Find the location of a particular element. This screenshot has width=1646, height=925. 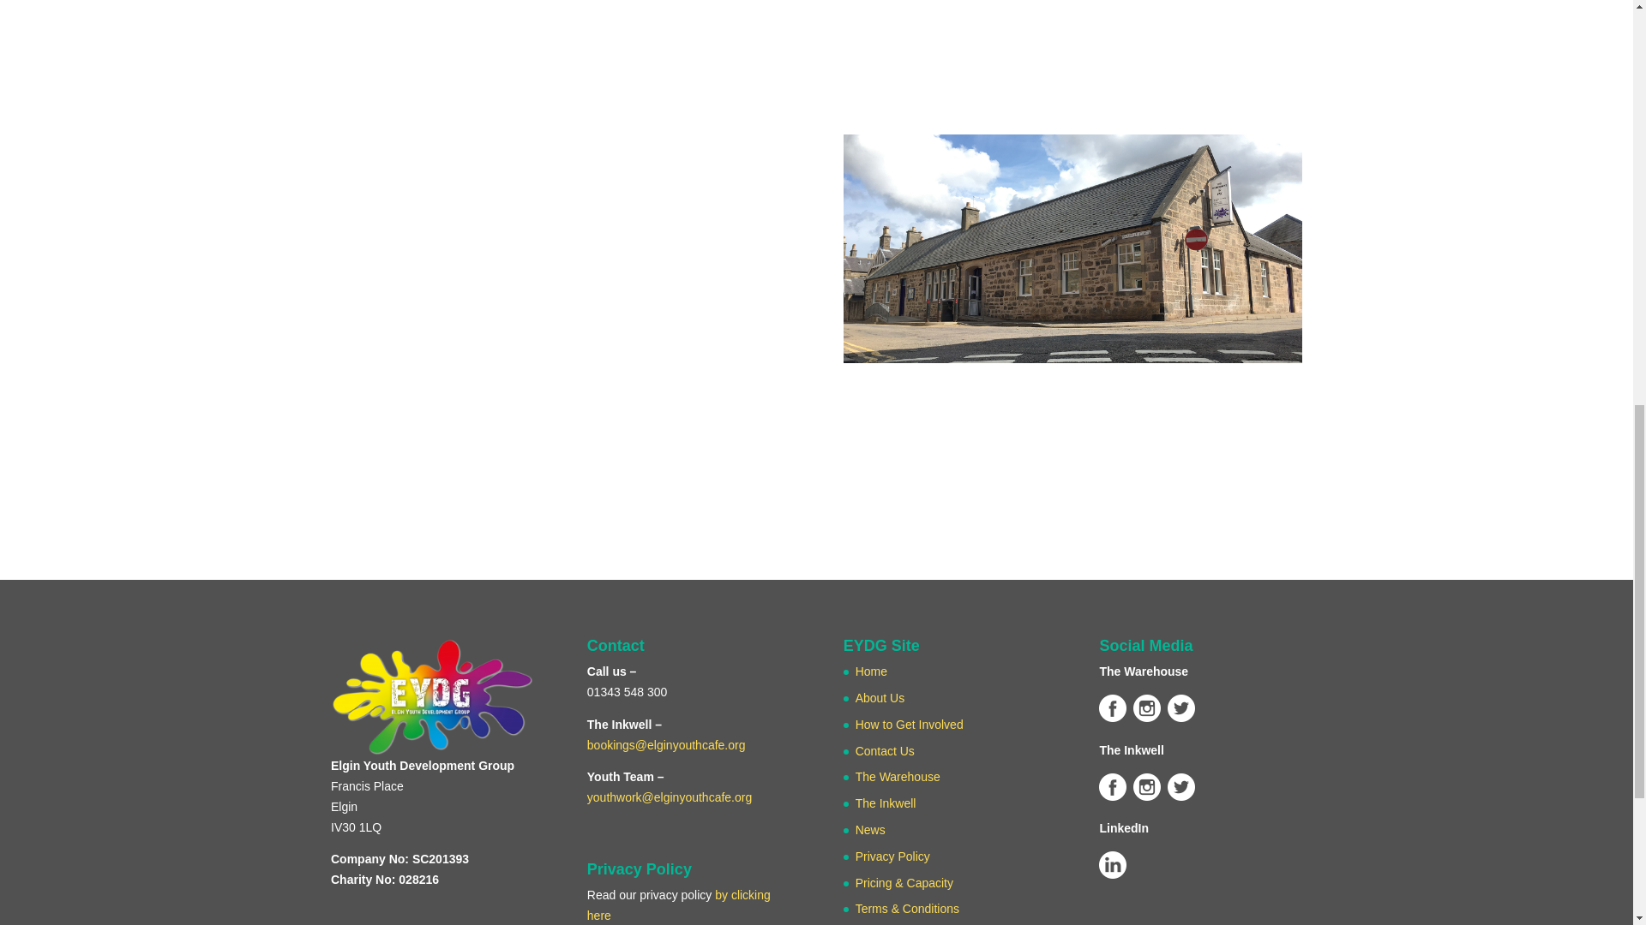

About Us is located at coordinates (880, 697).